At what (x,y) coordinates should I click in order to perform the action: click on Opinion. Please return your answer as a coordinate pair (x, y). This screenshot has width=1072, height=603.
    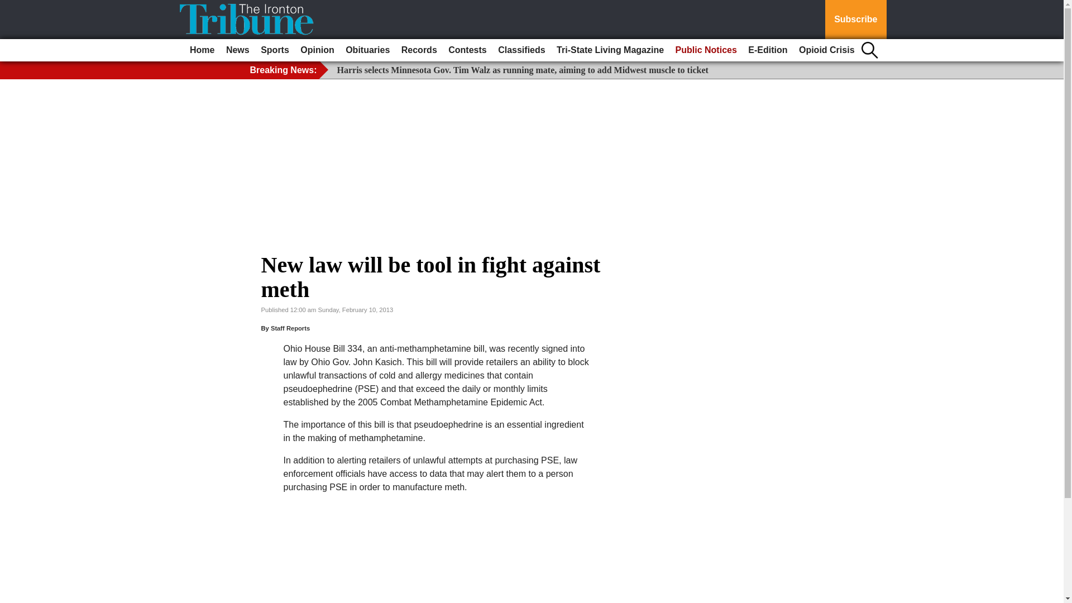
    Looking at the image, I should click on (317, 50).